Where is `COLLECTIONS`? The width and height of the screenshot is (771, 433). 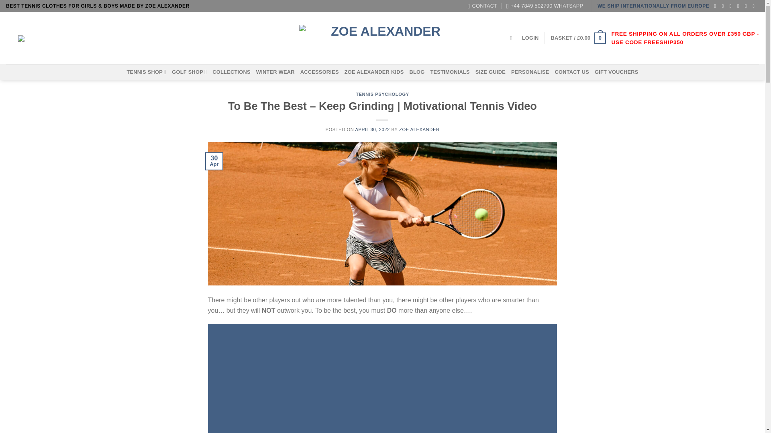 COLLECTIONS is located at coordinates (231, 72).